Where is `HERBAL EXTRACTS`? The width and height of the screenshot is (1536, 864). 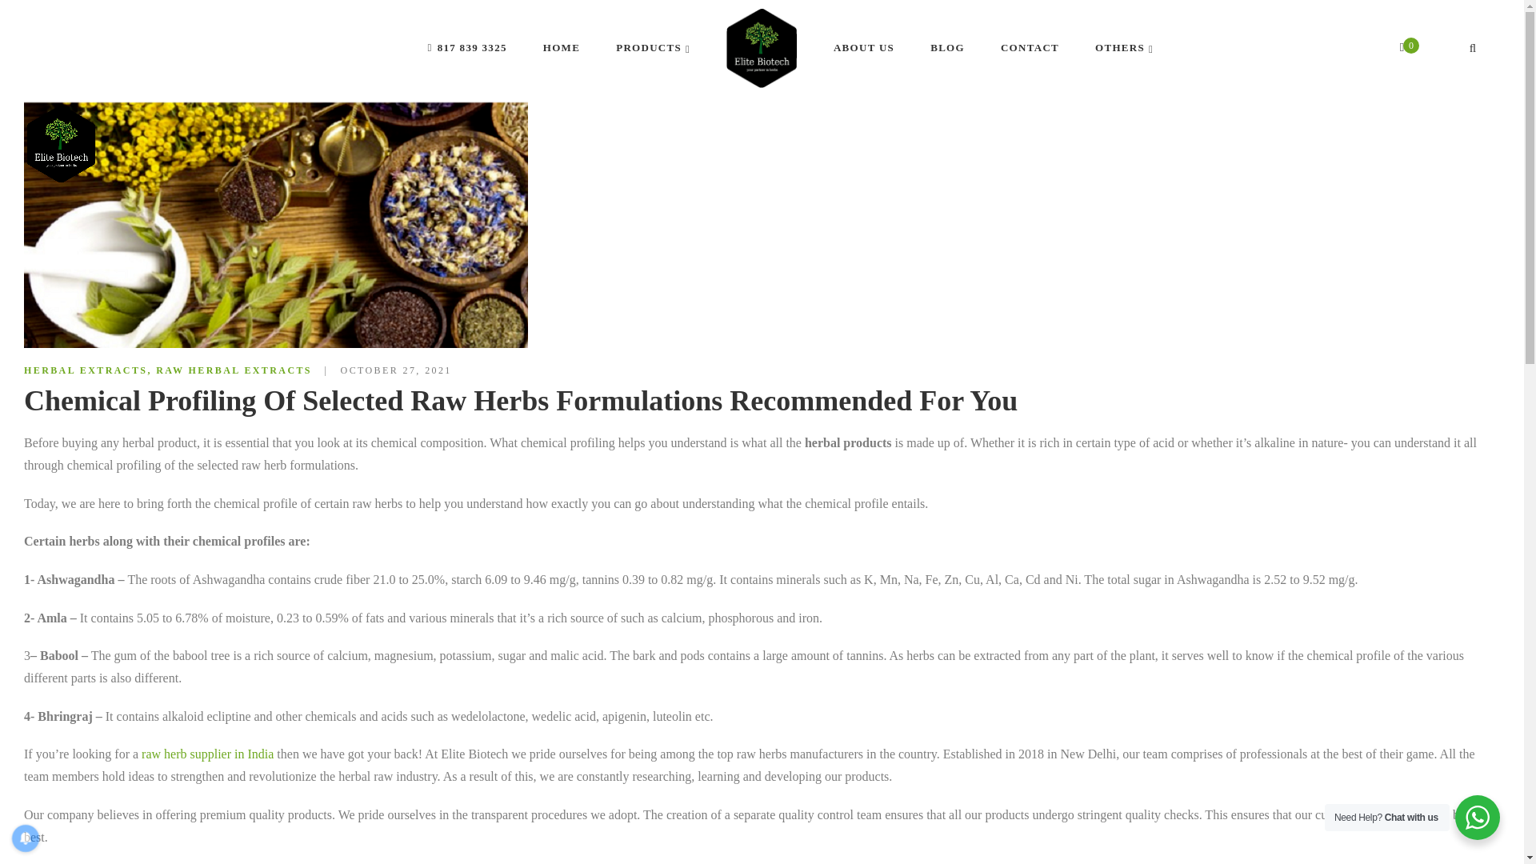 HERBAL EXTRACTS is located at coordinates (86, 370).